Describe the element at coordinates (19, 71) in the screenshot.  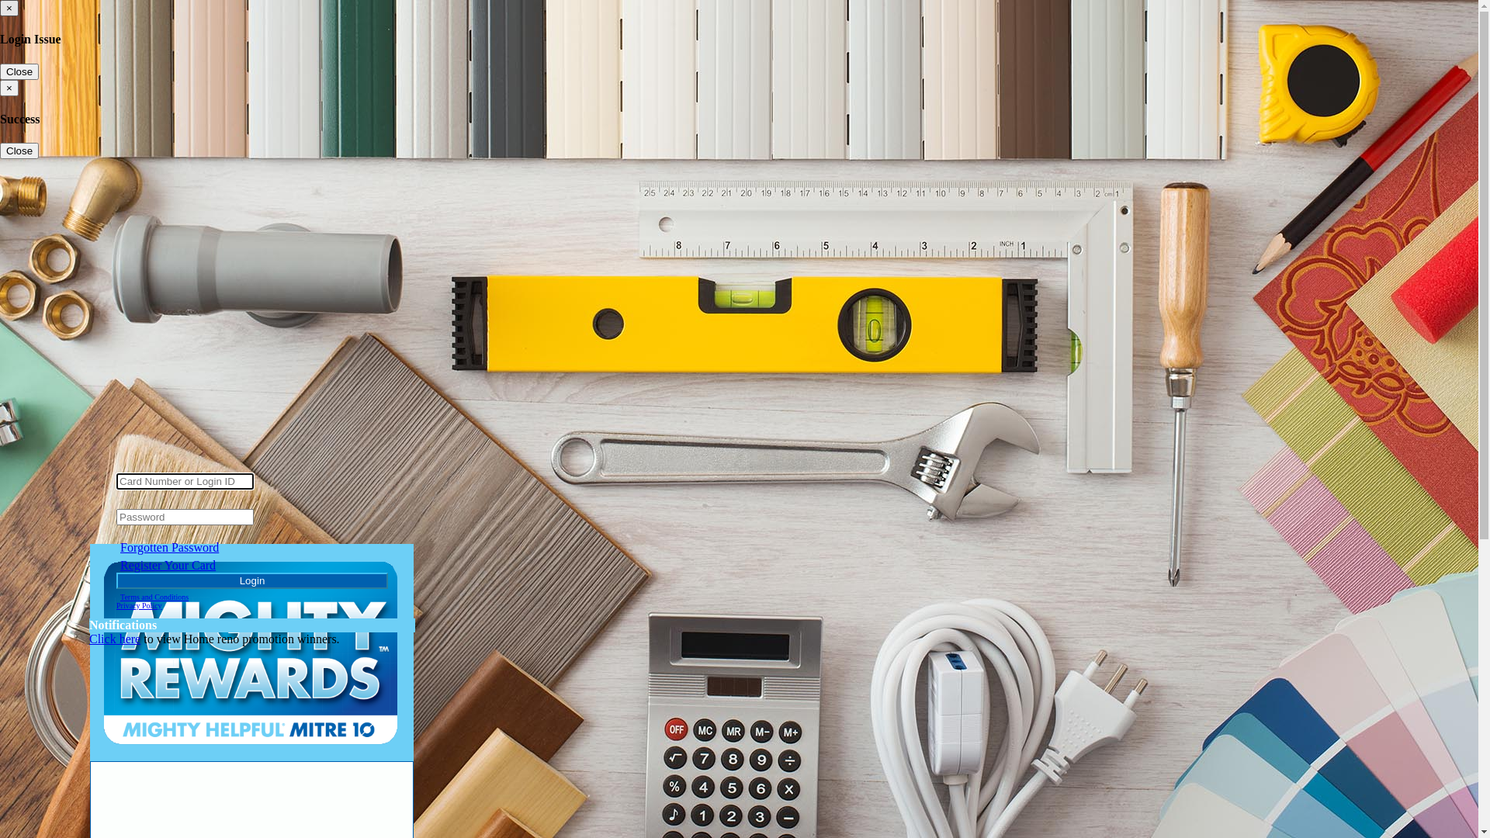
I see `Close` at that location.